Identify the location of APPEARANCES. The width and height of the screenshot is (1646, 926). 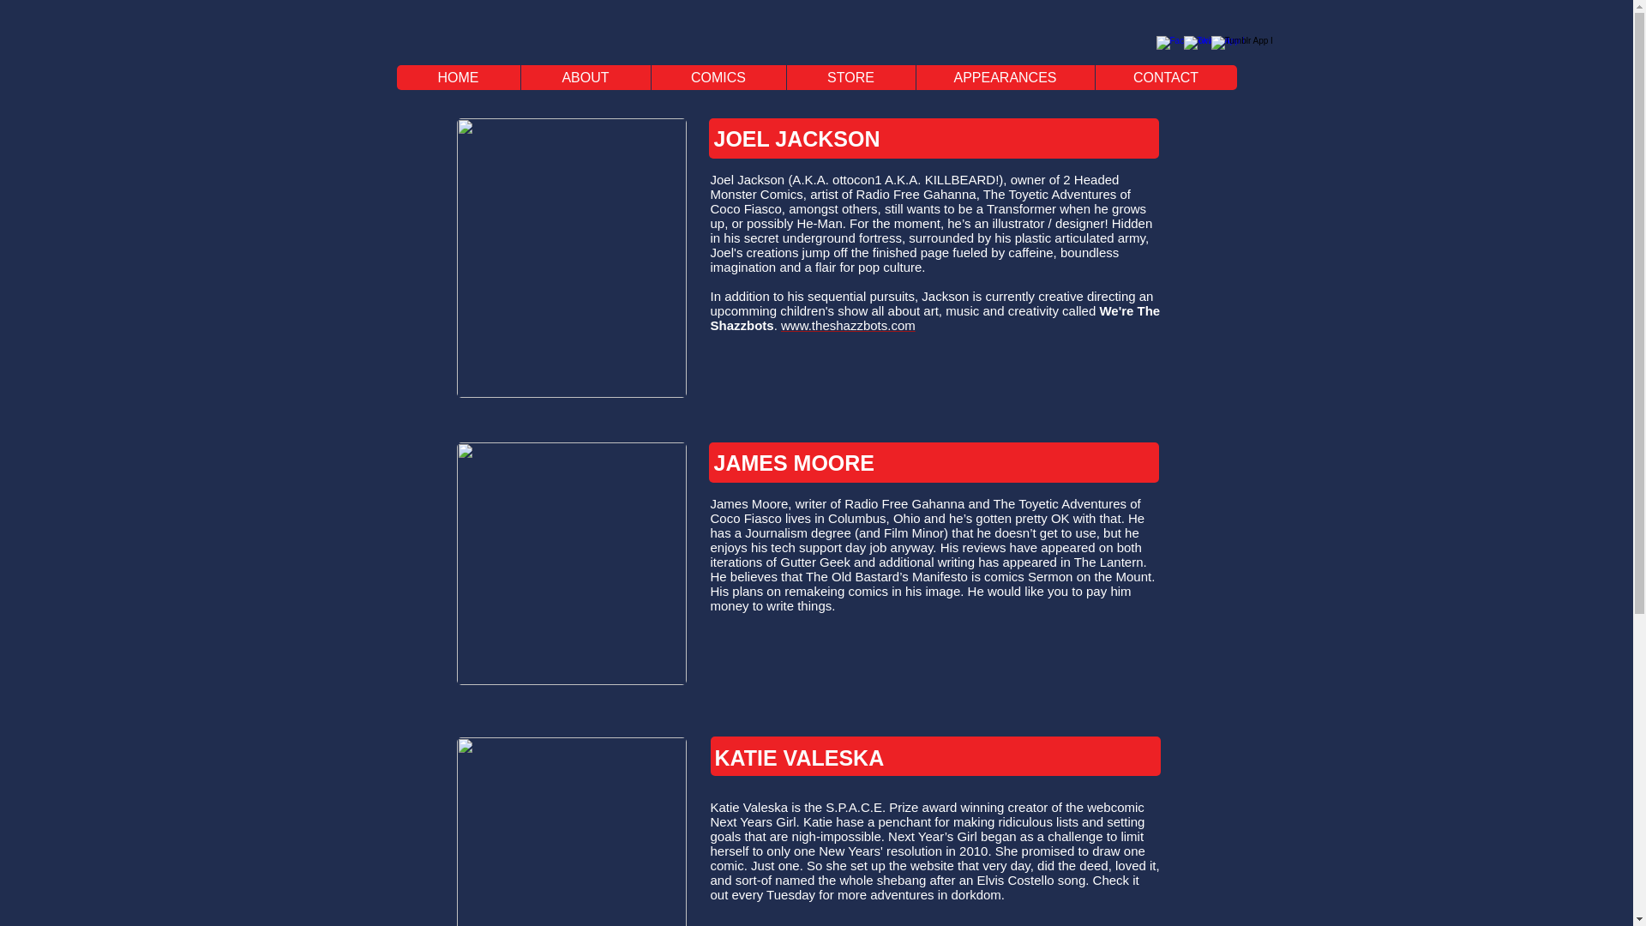
(1005, 77).